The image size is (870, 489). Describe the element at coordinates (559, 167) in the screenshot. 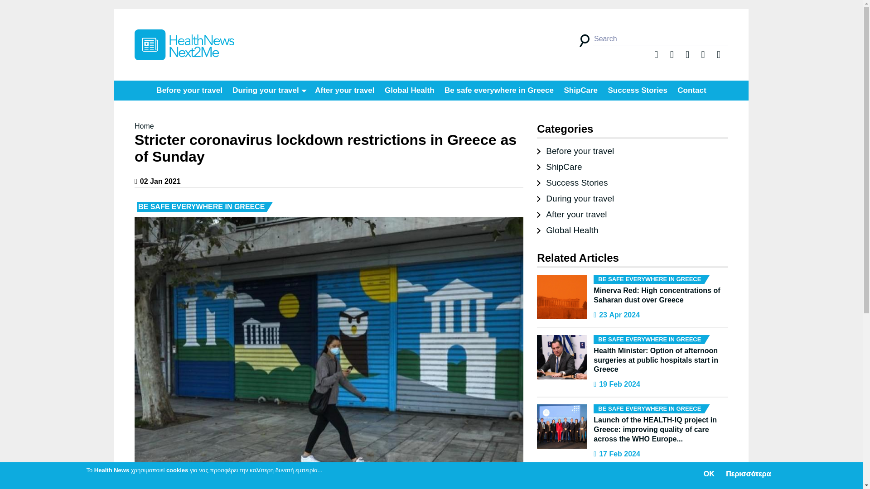

I see `ShipCare` at that location.